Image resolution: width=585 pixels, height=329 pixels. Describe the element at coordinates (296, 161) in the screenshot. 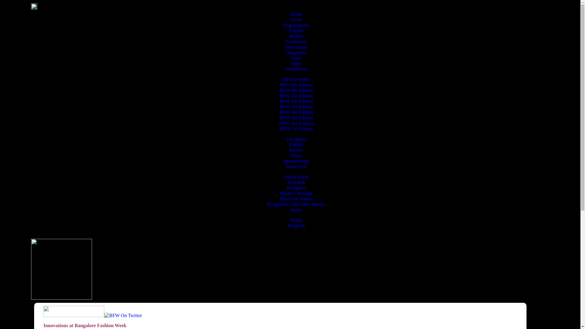

I see `Sponsorships` at that location.